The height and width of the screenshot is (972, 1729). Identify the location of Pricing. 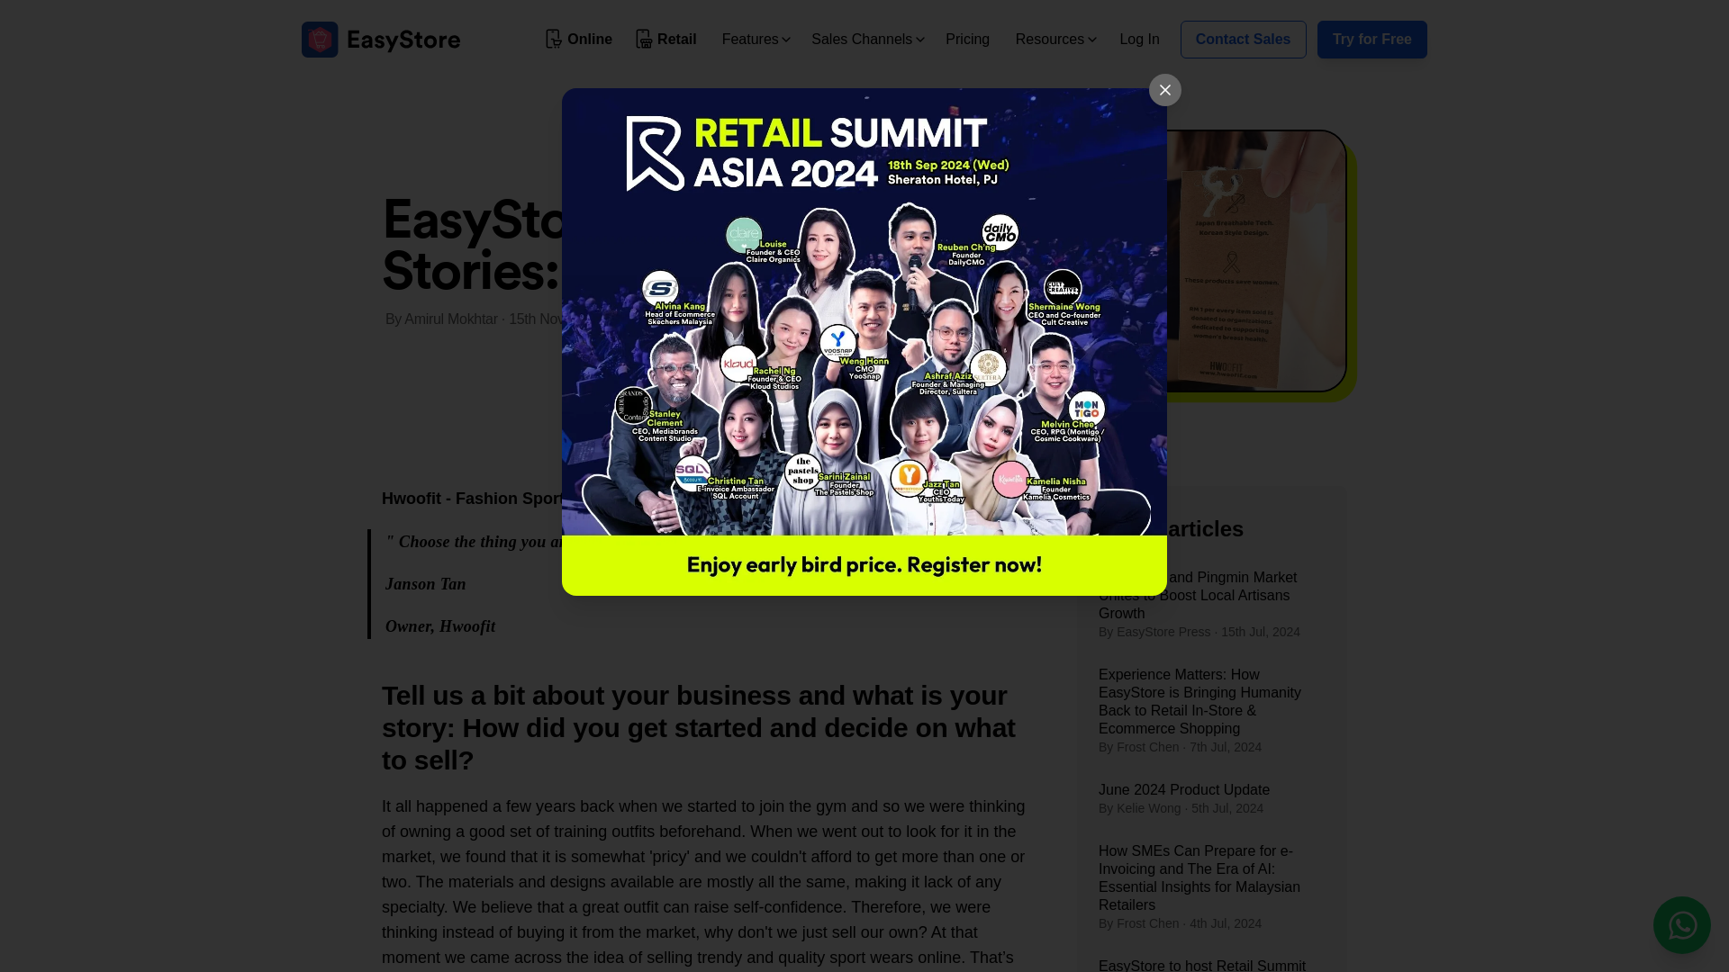
(967, 38).